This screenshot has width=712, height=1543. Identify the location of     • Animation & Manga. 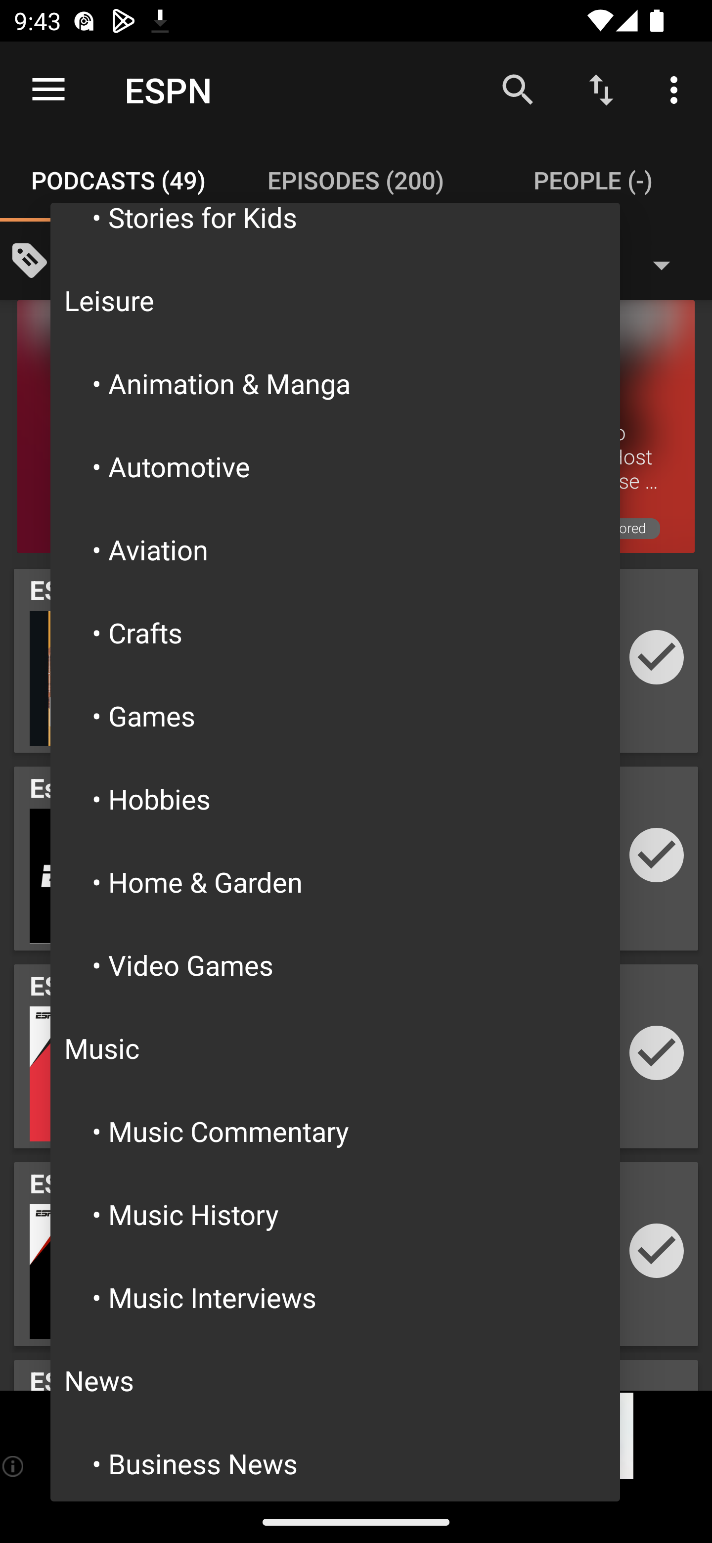
(335, 383).